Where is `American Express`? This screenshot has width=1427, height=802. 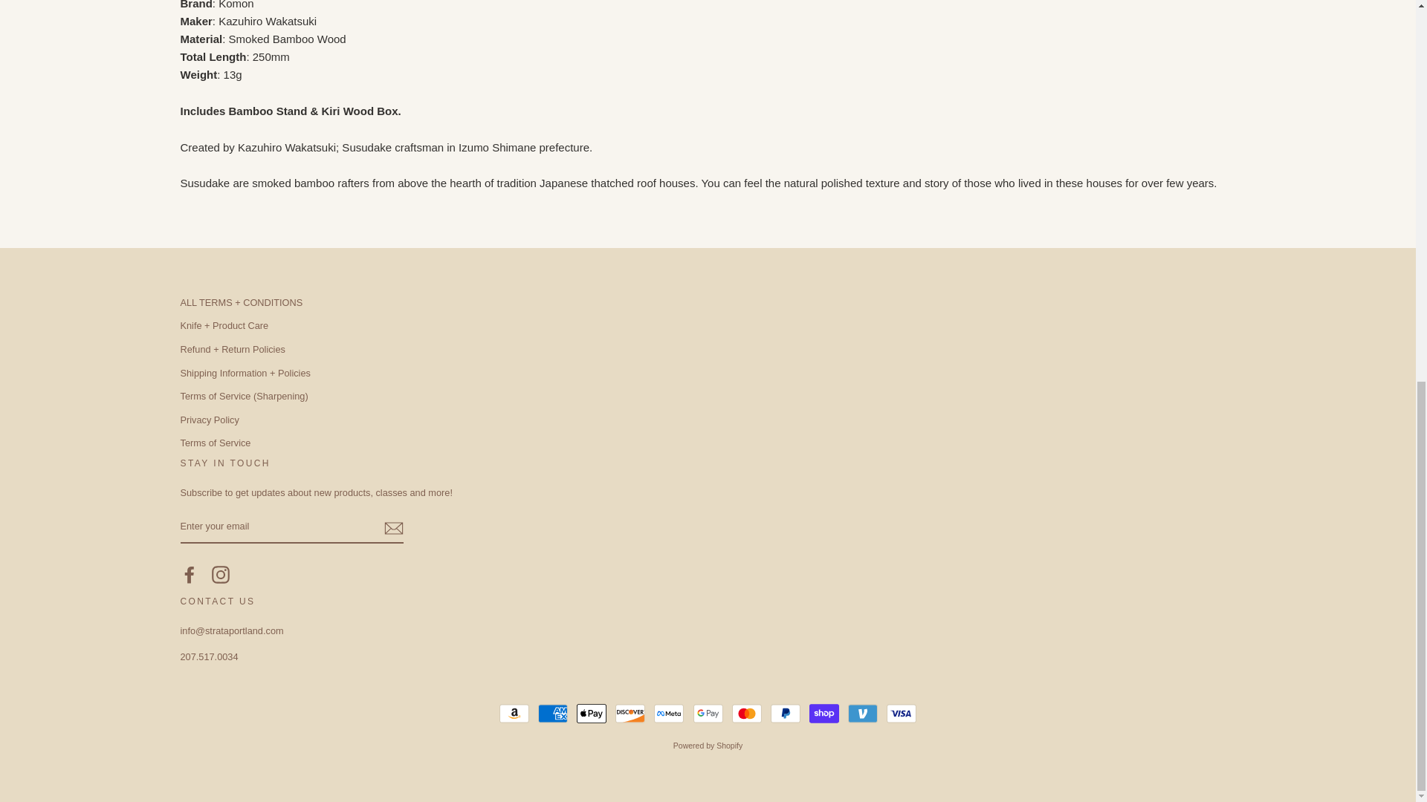
American Express is located at coordinates (553, 713).